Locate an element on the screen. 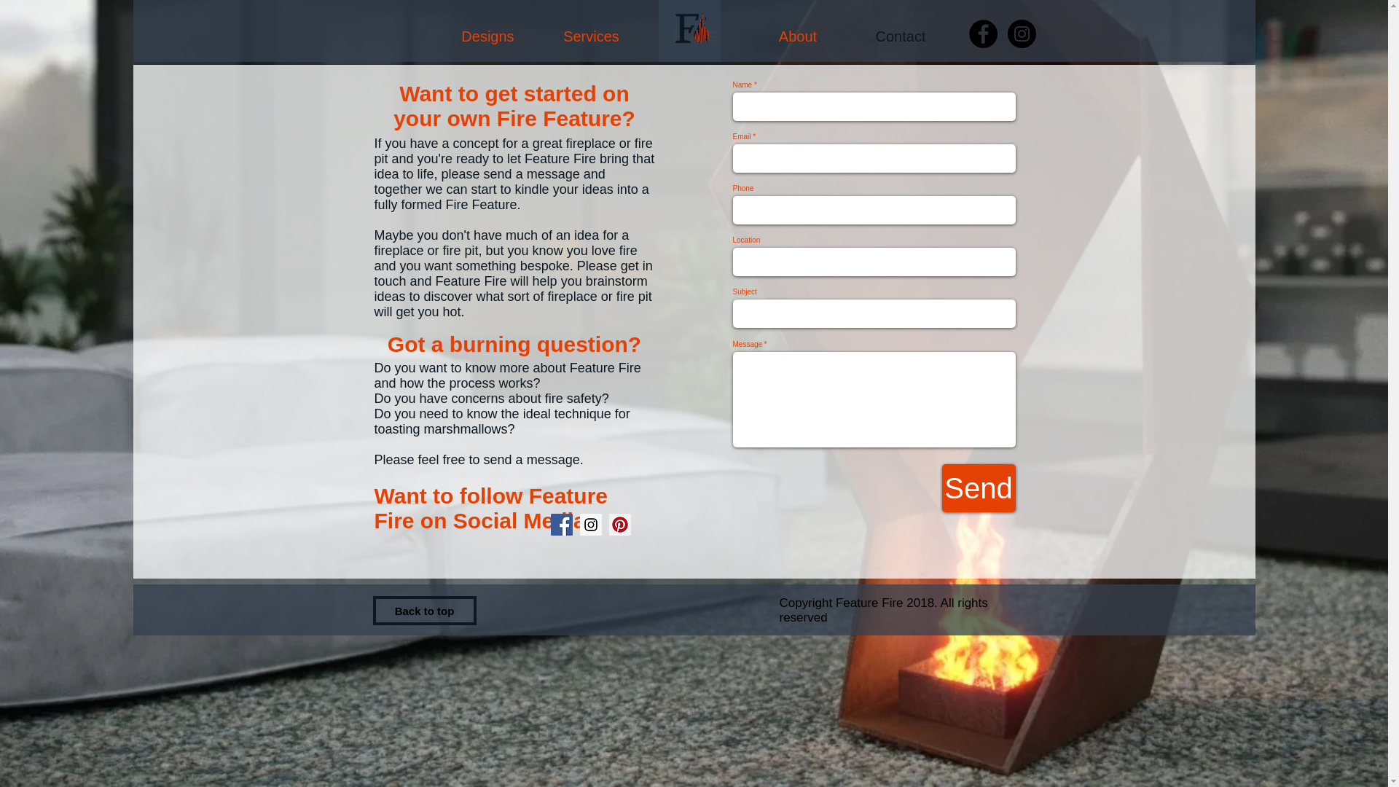 This screenshot has height=787, width=1399. Send is located at coordinates (978, 488).